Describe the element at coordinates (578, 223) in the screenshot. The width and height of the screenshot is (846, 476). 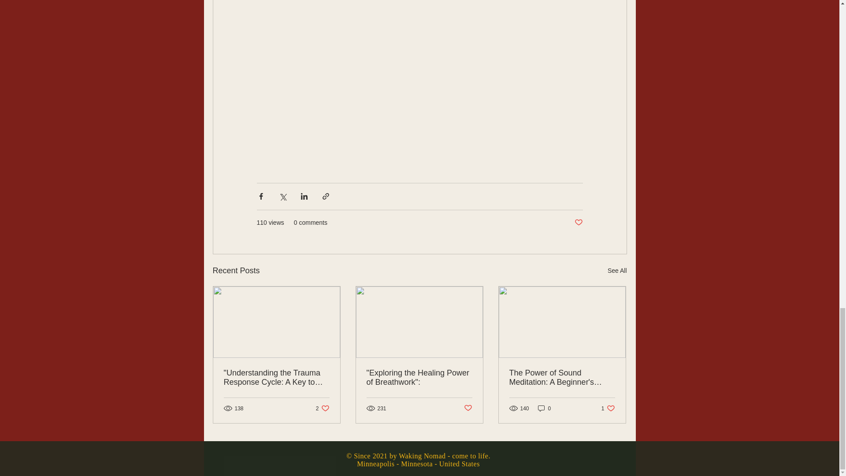
I see `"Exploring the Healing Power of Breathwork":` at that location.